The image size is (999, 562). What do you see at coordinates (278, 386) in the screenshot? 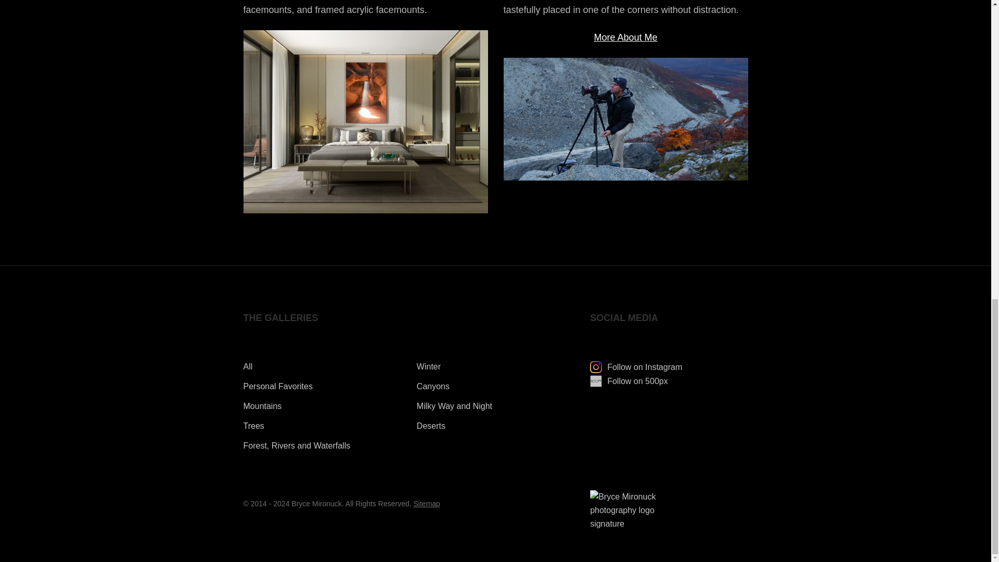
I see `Personal Favorites` at bounding box center [278, 386].